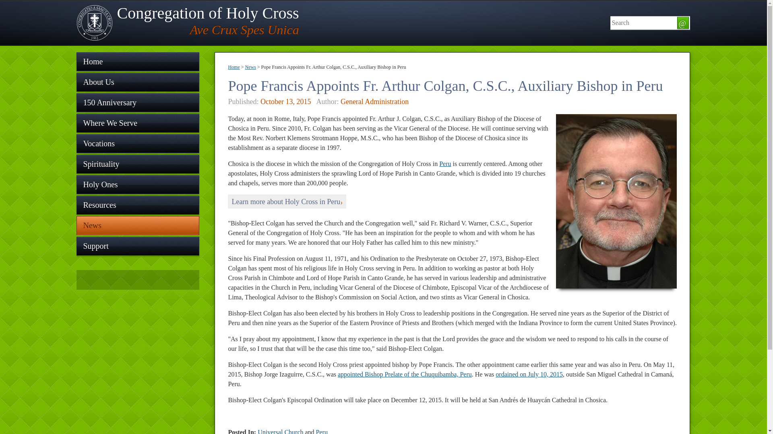 The width and height of the screenshot is (773, 434). What do you see at coordinates (138, 61) in the screenshot?
I see `Facebook` at bounding box center [138, 61].